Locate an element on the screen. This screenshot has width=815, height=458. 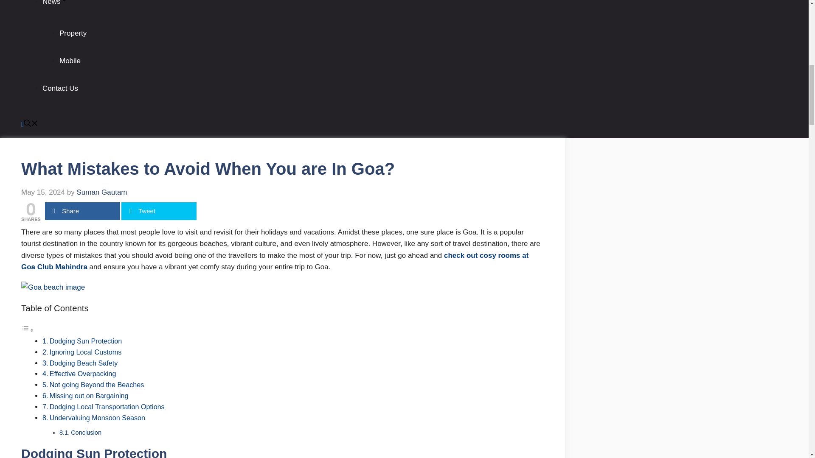
check out cosy rooms at Goa Club Mahindra is located at coordinates (274, 261).